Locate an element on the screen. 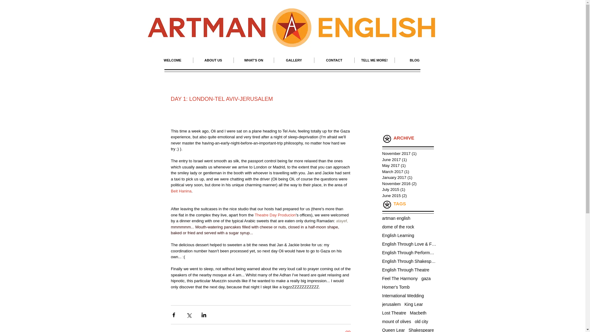 The image size is (590, 332). Post not marked as liked is located at coordinates (347, 331).